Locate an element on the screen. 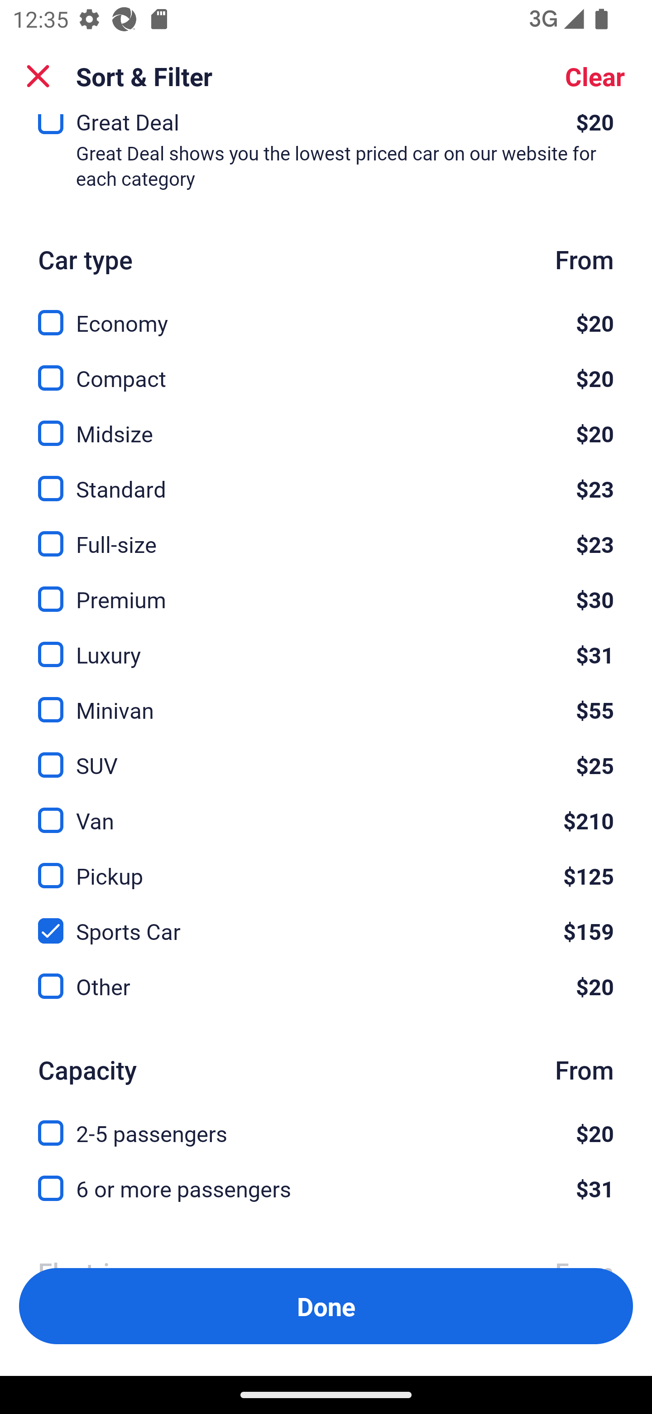  Sports Car, $159 Sports Car $159 is located at coordinates (326, 921).